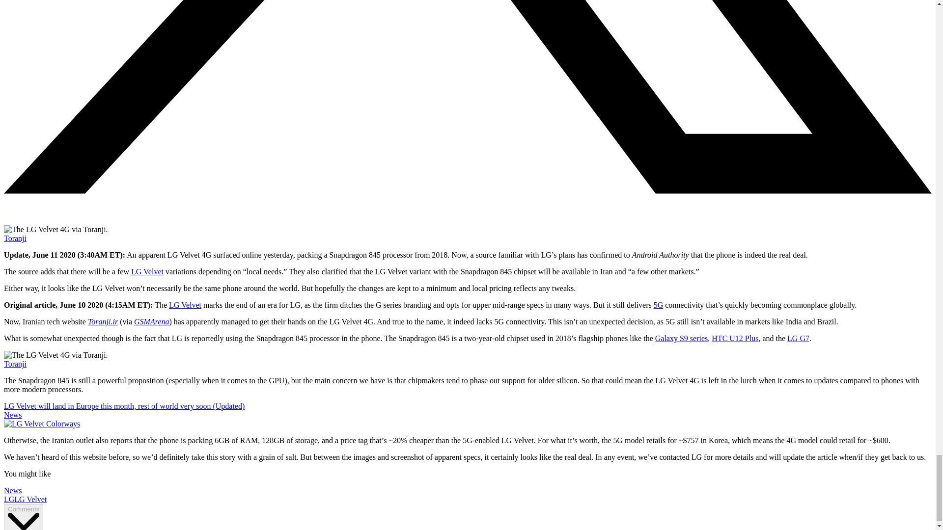 Image resolution: width=943 pixels, height=530 pixels. Describe the element at coordinates (42, 424) in the screenshot. I see `LG Velvet Colorways` at that location.